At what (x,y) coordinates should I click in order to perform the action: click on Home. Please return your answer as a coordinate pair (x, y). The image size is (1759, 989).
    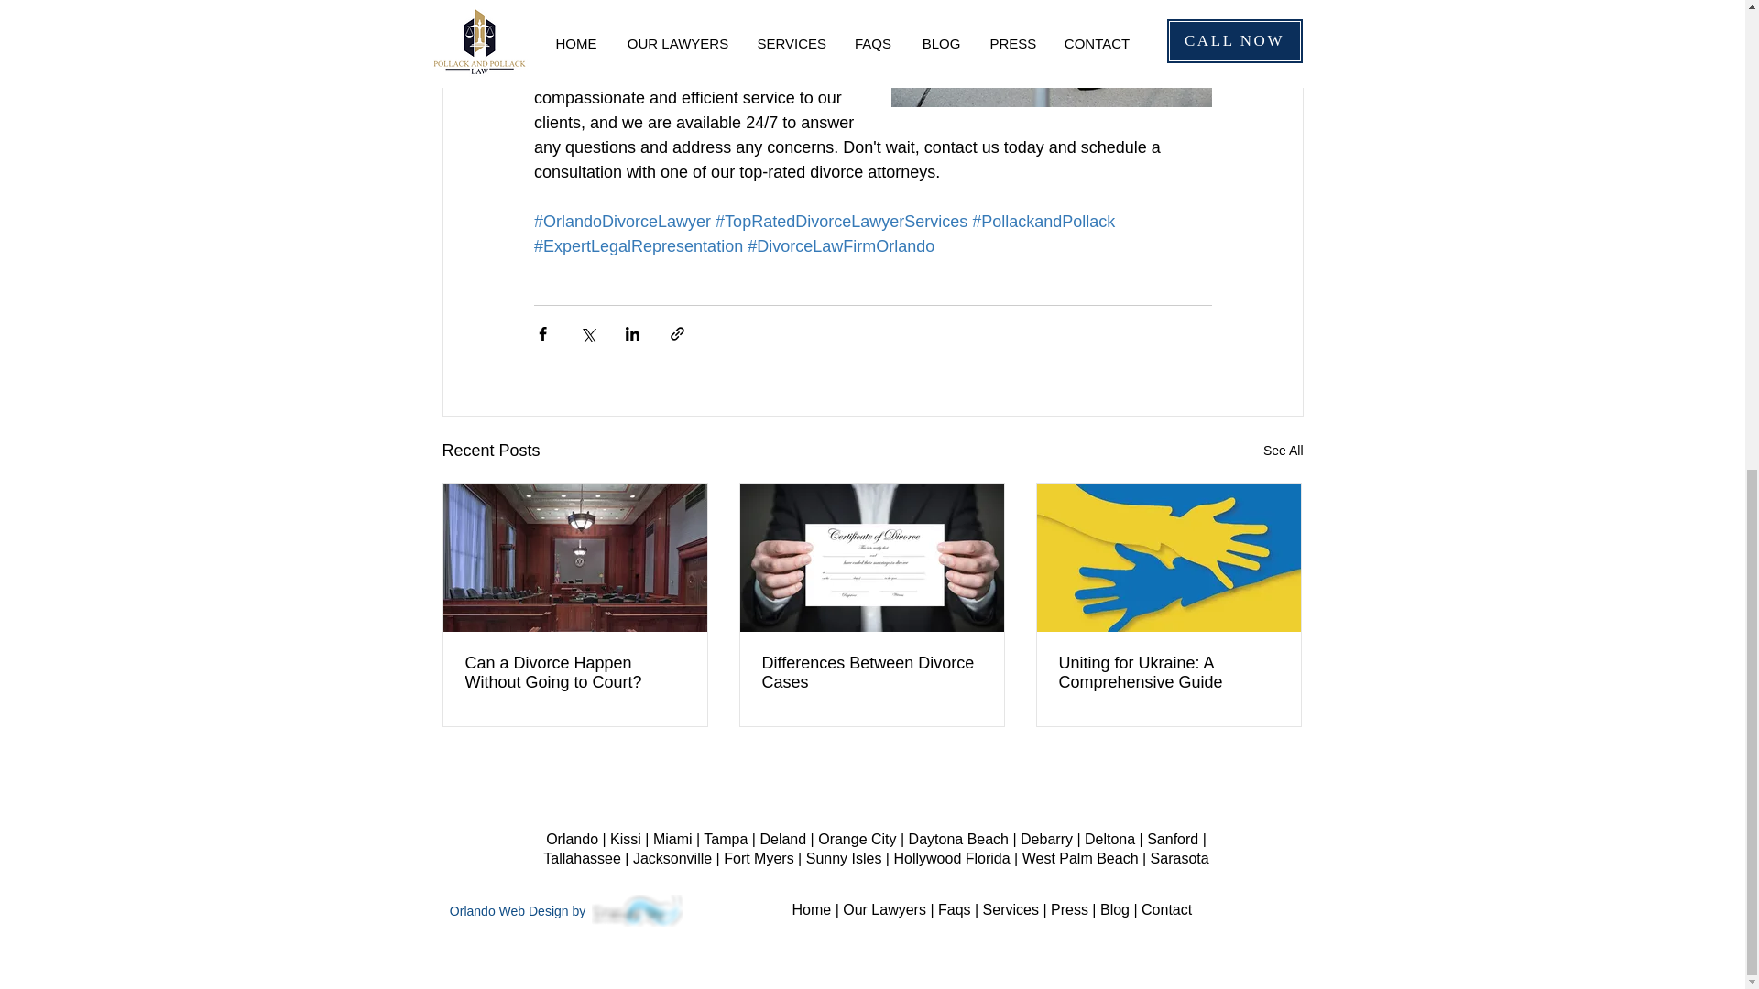
    Looking at the image, I should click on (811, 909).